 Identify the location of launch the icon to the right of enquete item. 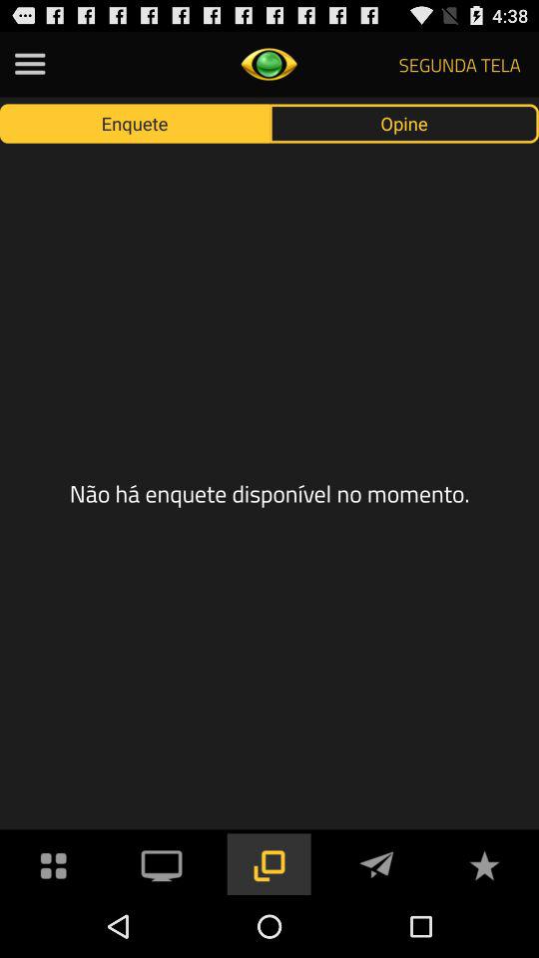
(404, 123).